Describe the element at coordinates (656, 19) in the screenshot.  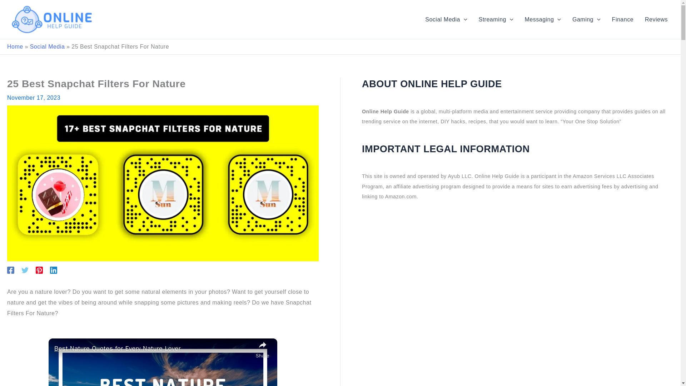
I see `Reviews` at that location.